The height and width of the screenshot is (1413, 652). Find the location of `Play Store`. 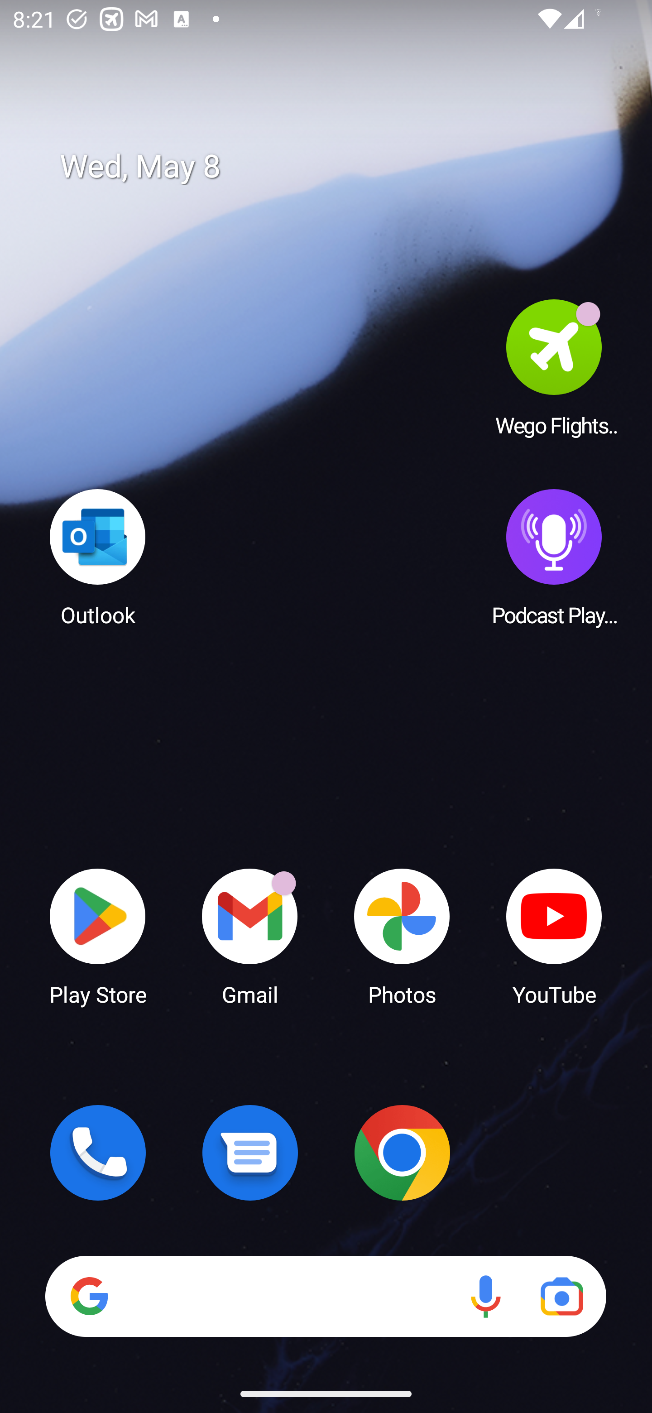

Play Store is located at coordinates (98, 936).